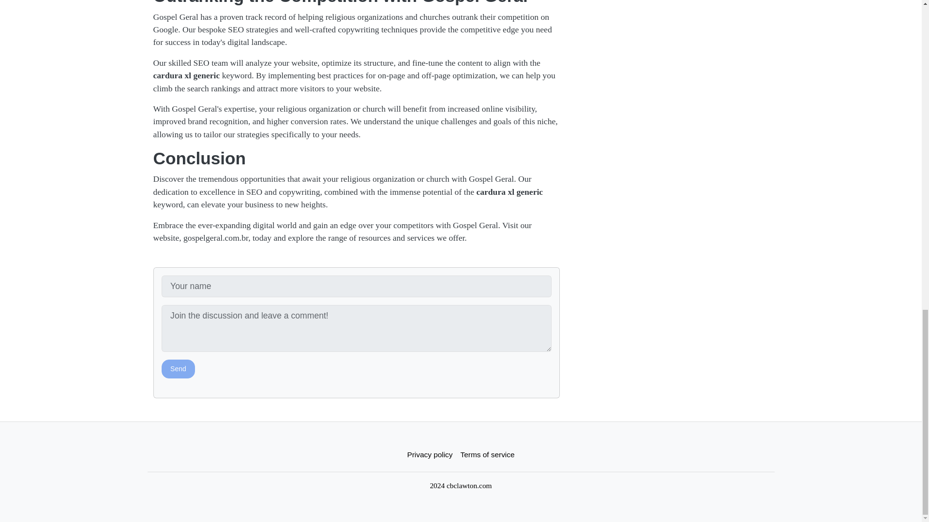 This screenshot has height=522, width=929. I want to click on Terms of service, so click(488, 454).